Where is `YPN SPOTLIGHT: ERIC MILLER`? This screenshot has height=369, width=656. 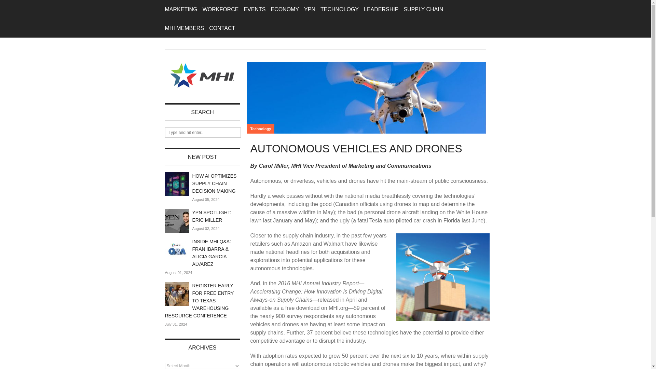
YPN SPOTLIGHT: ERIC MILLER is located at coordinates (211, 216).